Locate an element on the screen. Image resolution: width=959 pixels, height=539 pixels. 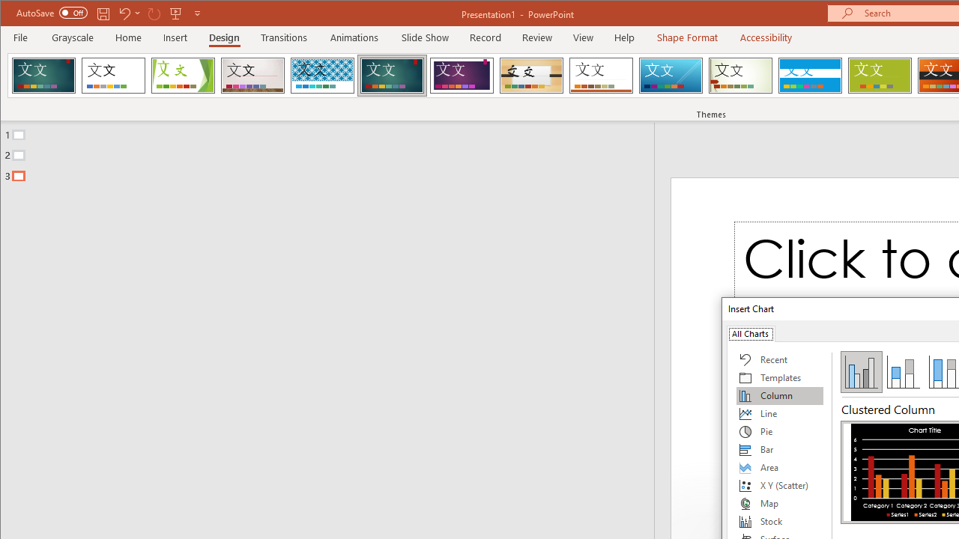
Banded is located at coordinates (810, 75).